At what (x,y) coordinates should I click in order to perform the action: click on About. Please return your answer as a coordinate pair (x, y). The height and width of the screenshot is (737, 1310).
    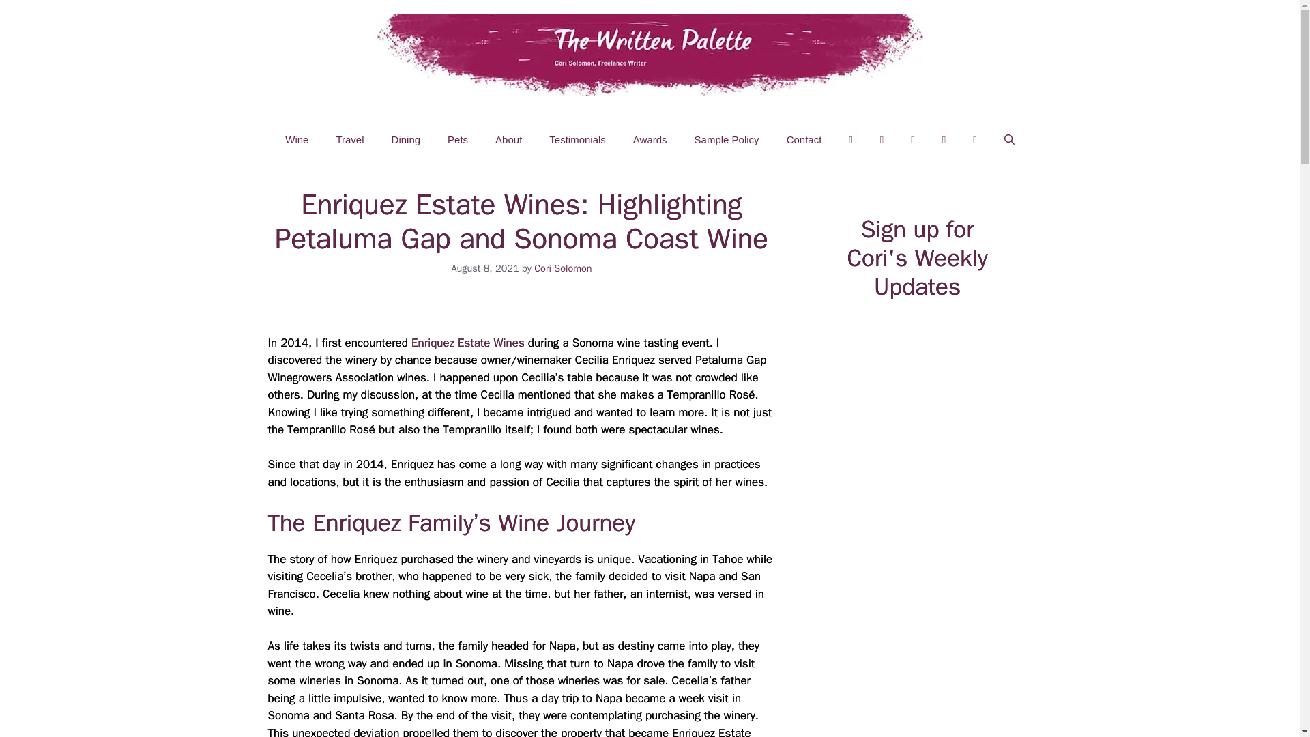
    Looking at the image, I should click on (509, 139).